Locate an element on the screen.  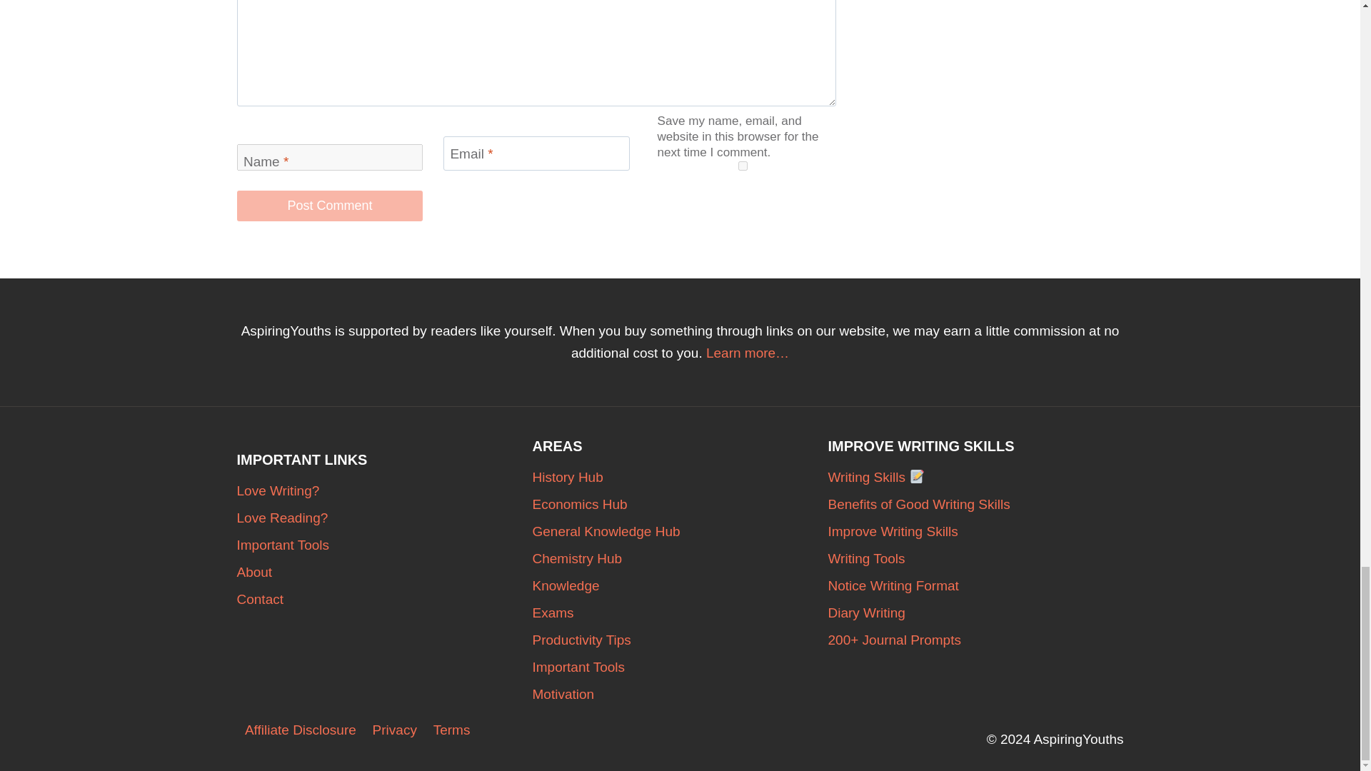
Love Reading? is located at coordinates (385, 518).